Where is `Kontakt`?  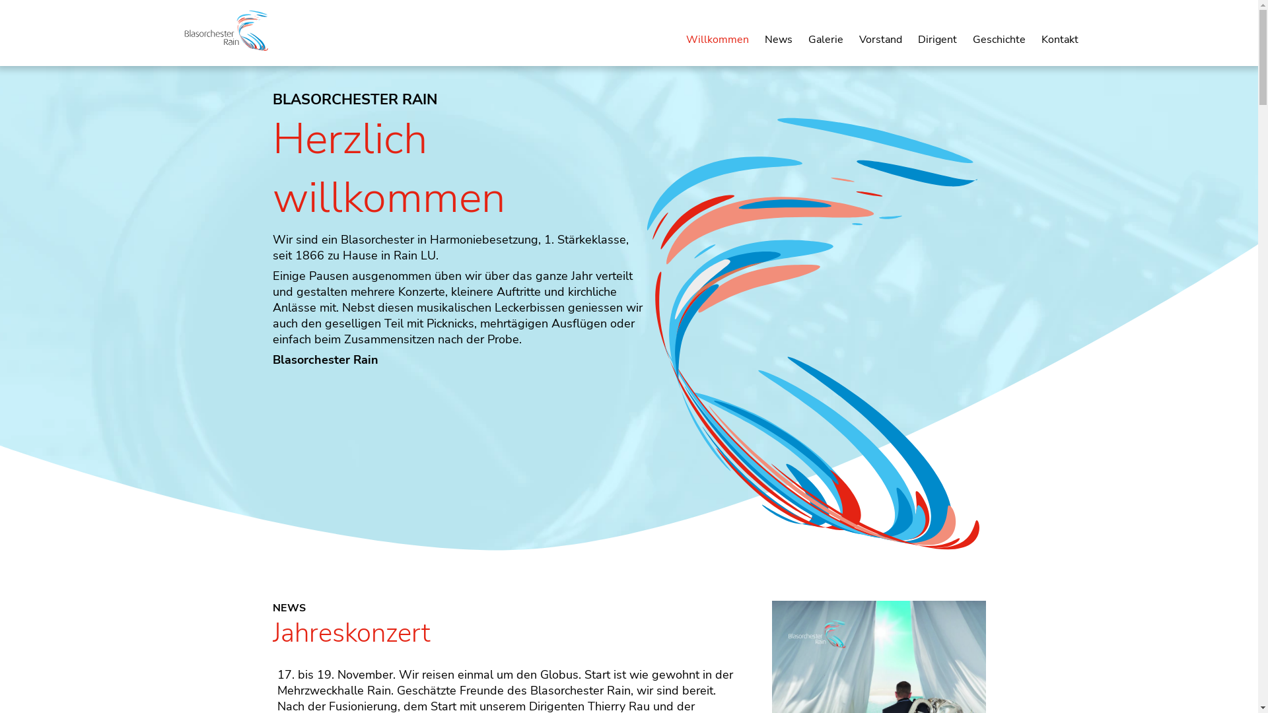
Kontakt is located at coordinates (1059, 40).